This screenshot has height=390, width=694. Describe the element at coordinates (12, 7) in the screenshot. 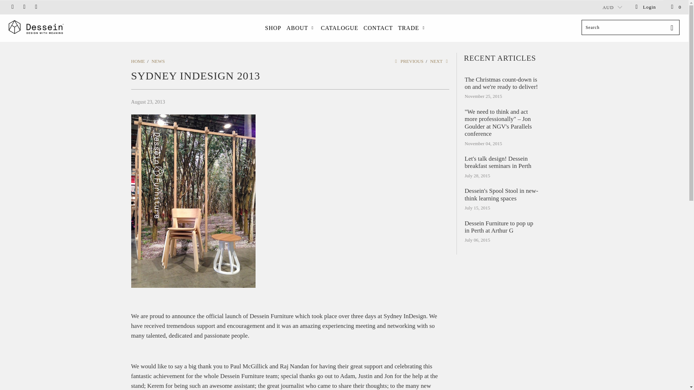

I see `Dessein Furniture on Facebook` at that location.